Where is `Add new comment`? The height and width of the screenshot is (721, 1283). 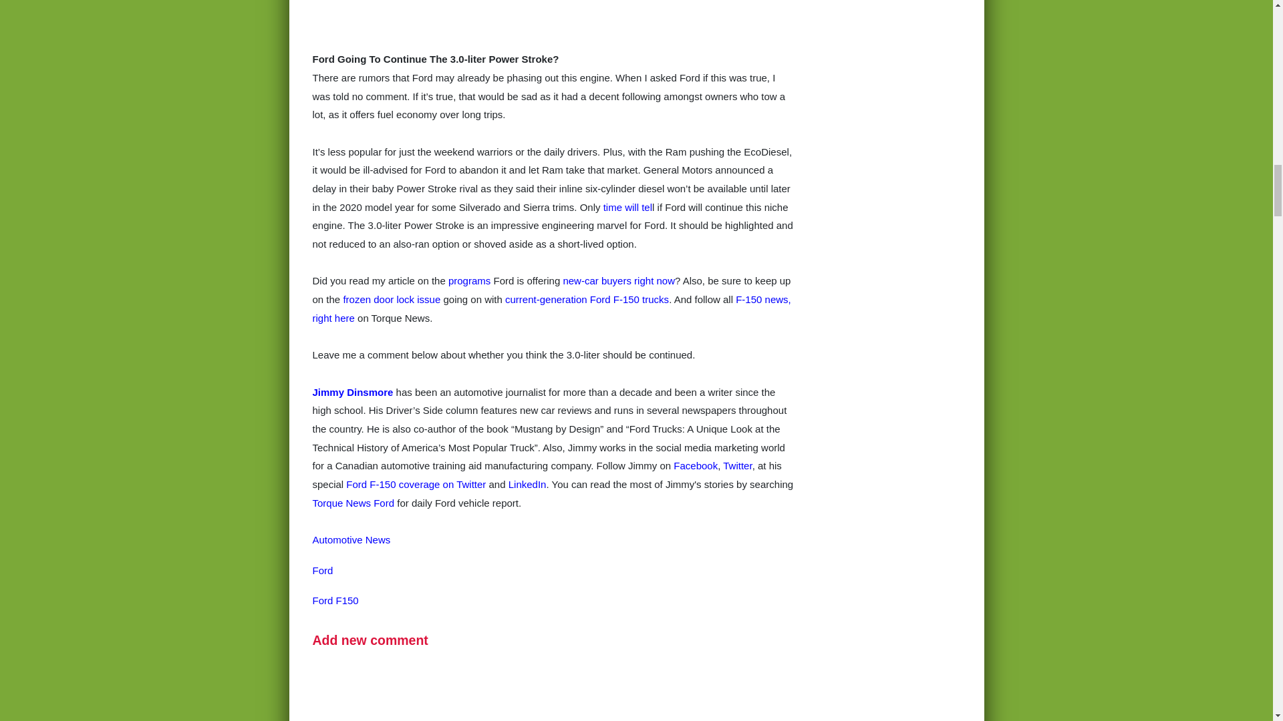
Add new comment is located at coordinates (370, 670).